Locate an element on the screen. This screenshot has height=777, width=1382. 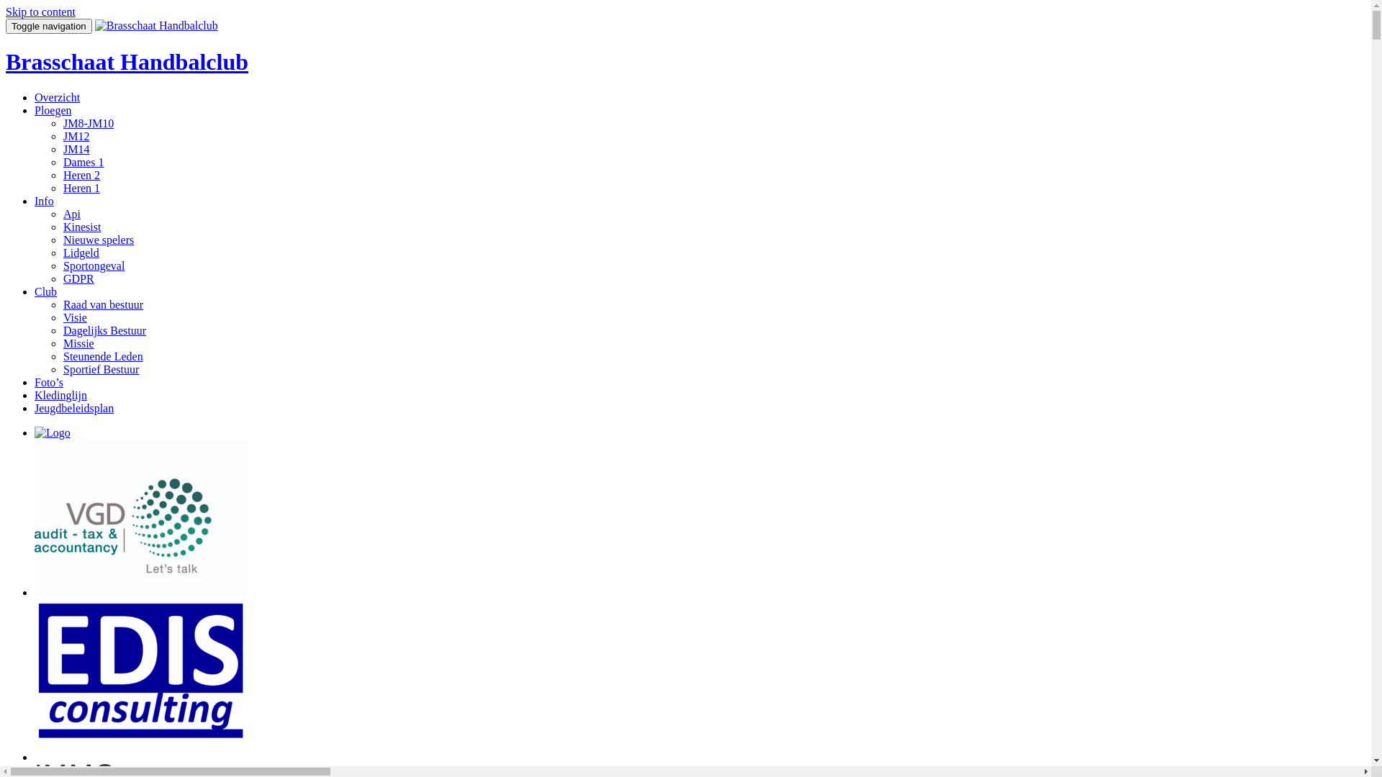
Kinesist is located at coordinates (82, 227).